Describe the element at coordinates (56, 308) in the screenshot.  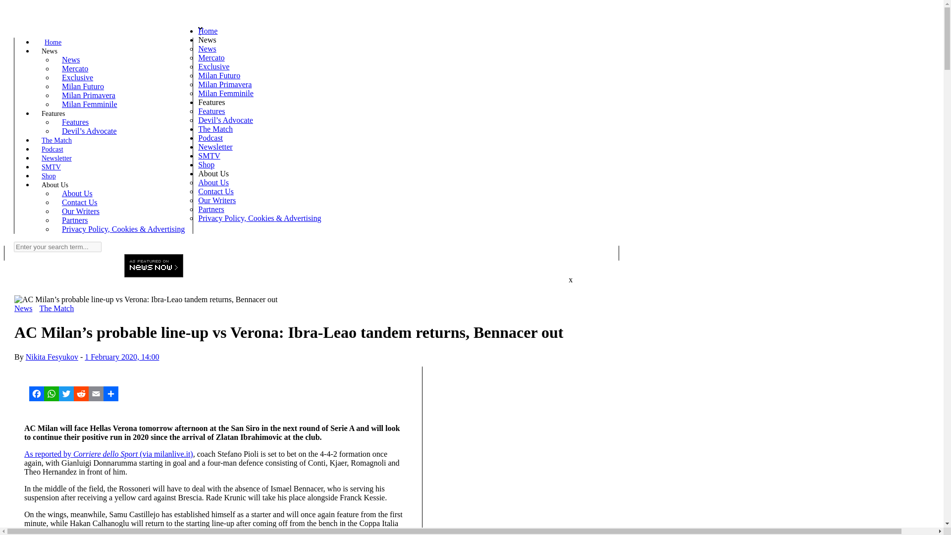
I see `Latest The Match News` at that location.